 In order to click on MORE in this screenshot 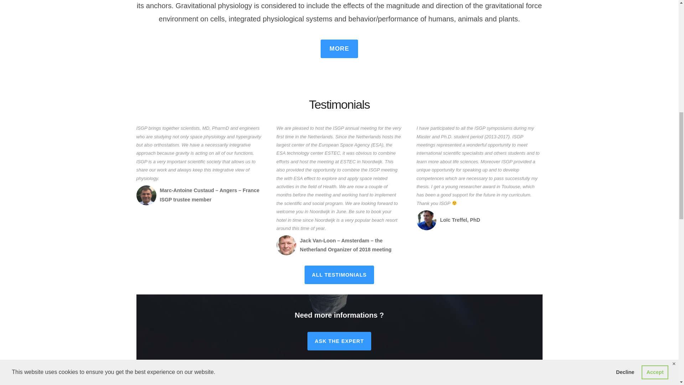, I will do `click(339, 49)`.